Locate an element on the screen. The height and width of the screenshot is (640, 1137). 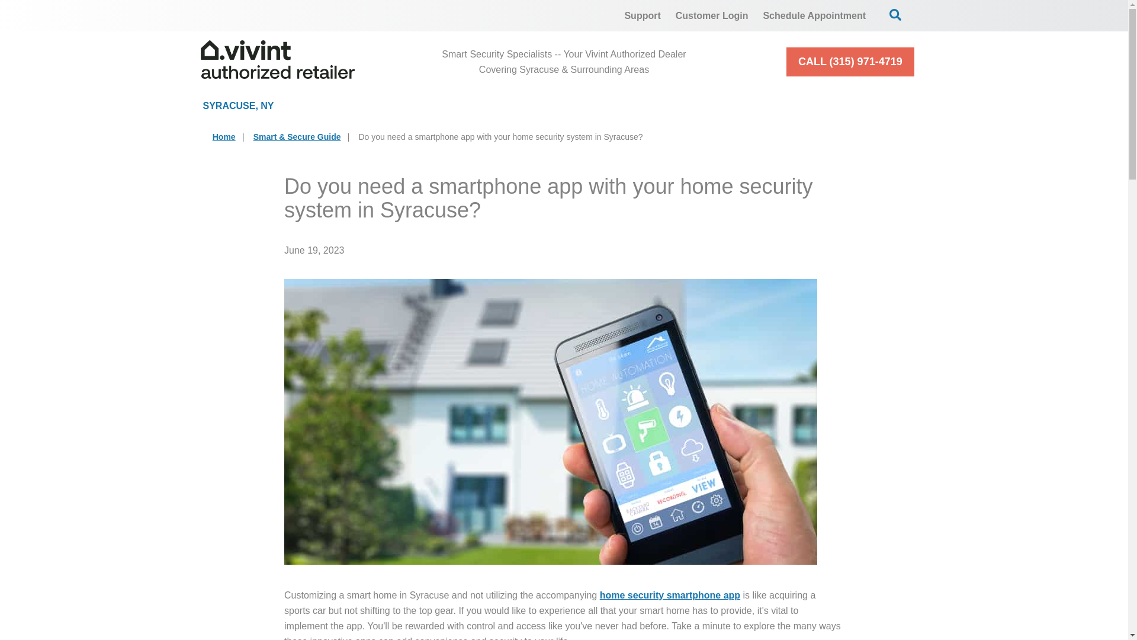
Cameras is located at coordinates (519, 105).